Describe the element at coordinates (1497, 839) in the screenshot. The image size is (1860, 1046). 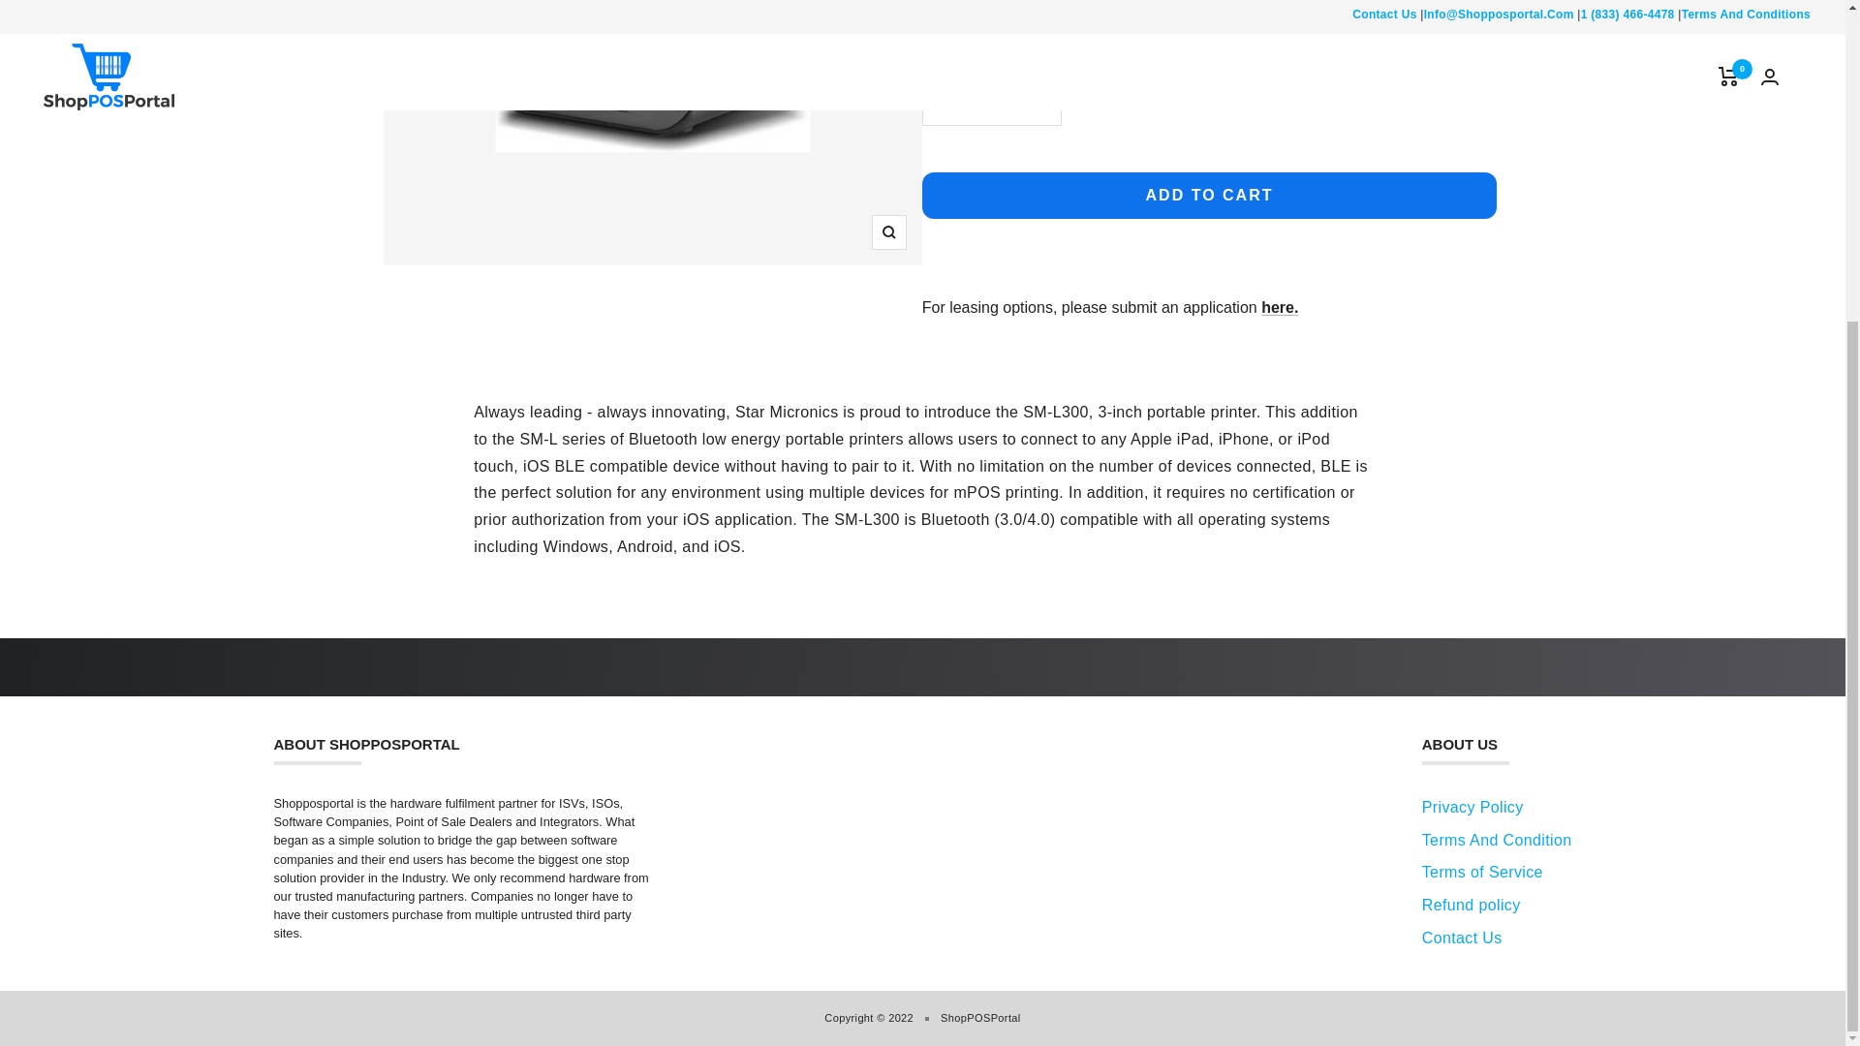
I see `Terms And Condition` at that location.